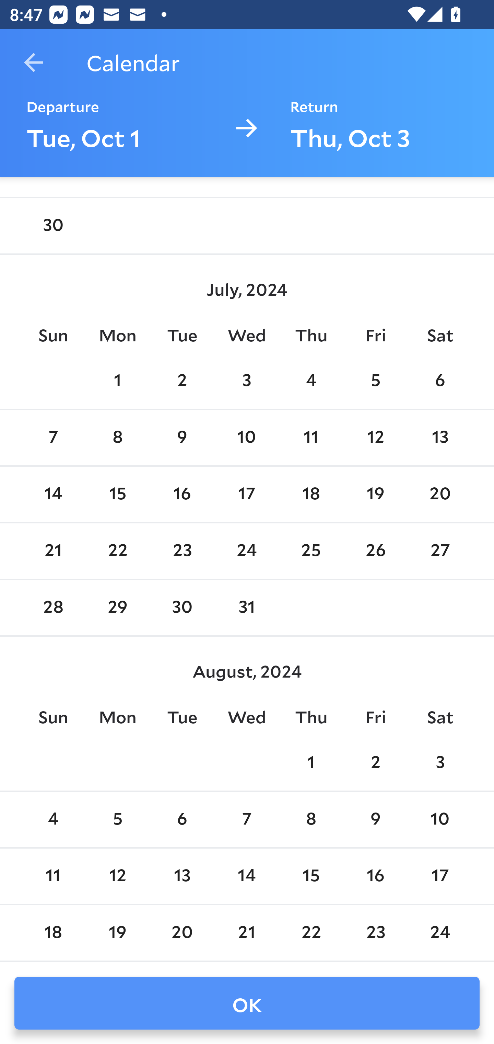 Image resolution: width=494 pixels, height=1044 pixels. I want to click on 9, so click(375, 819).